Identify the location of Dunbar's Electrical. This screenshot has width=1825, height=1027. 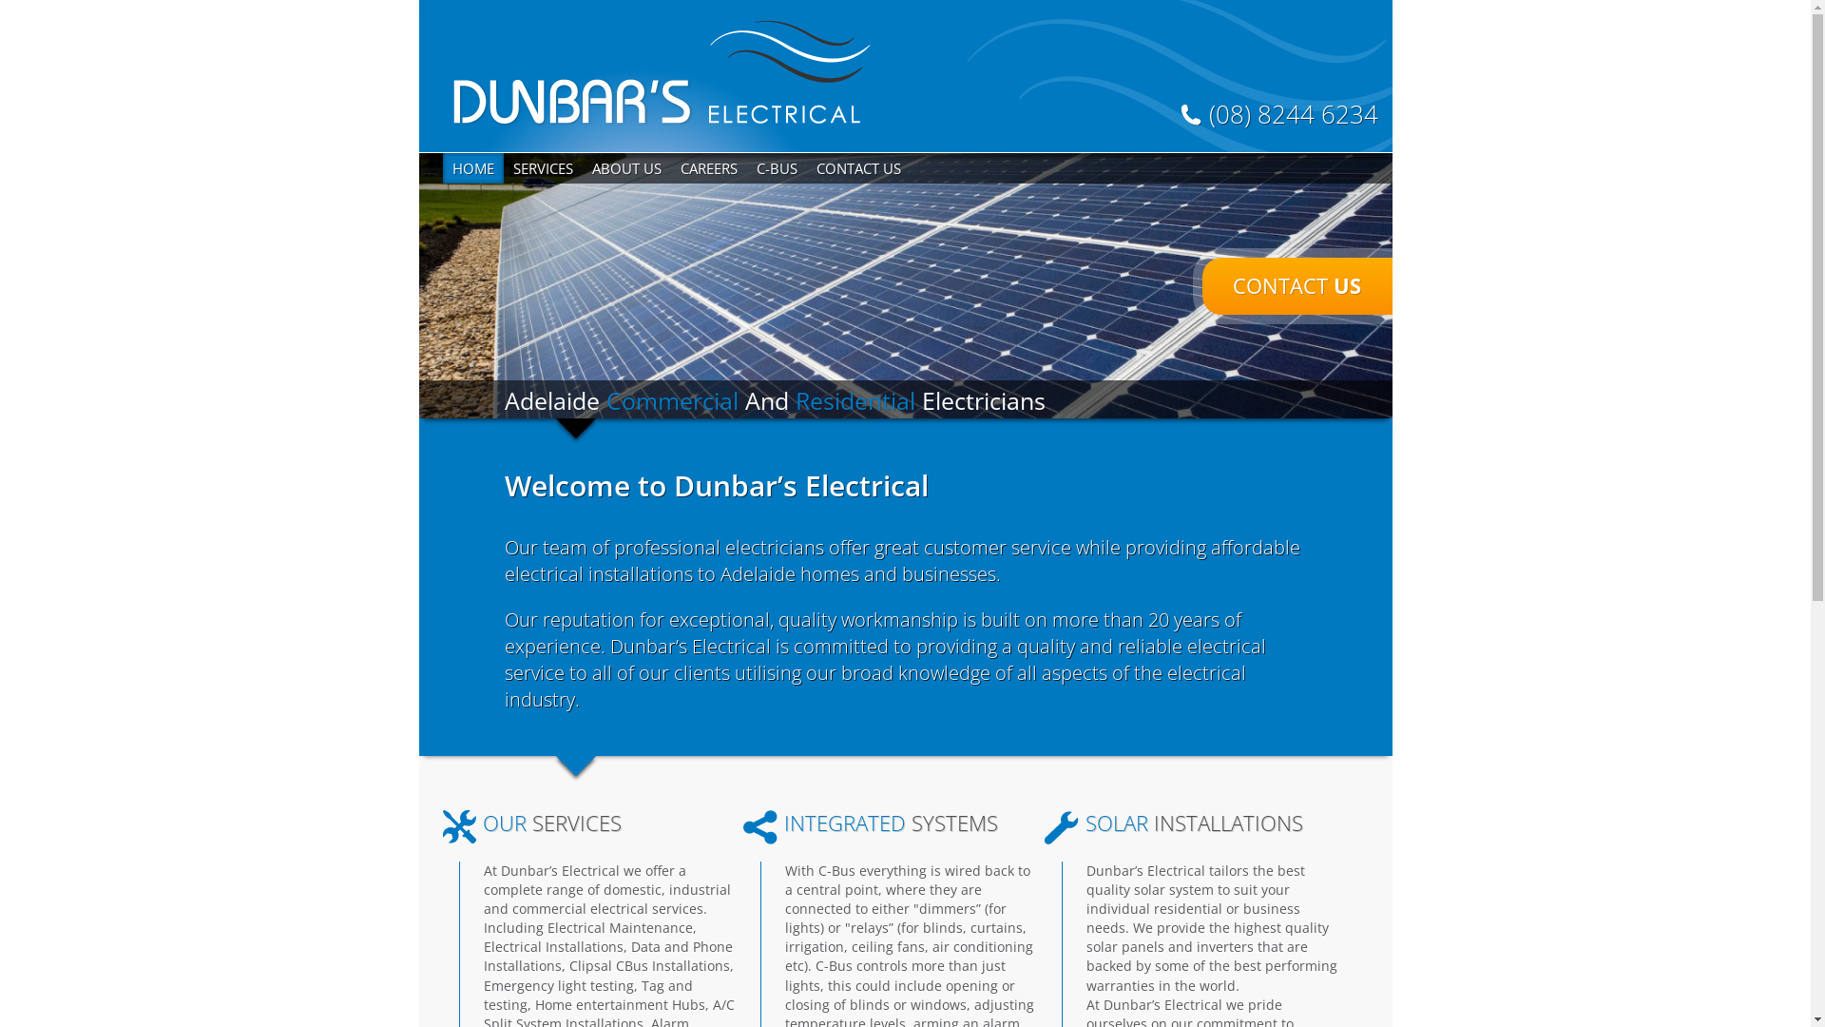
(662, 74).